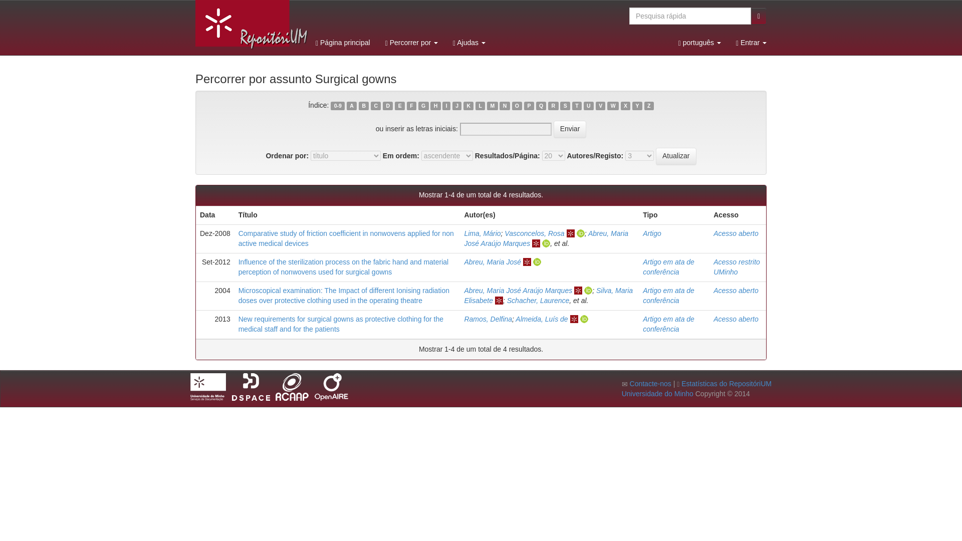 This screenshot has width=962, height=541. I want to click on E, so click(400, 106).